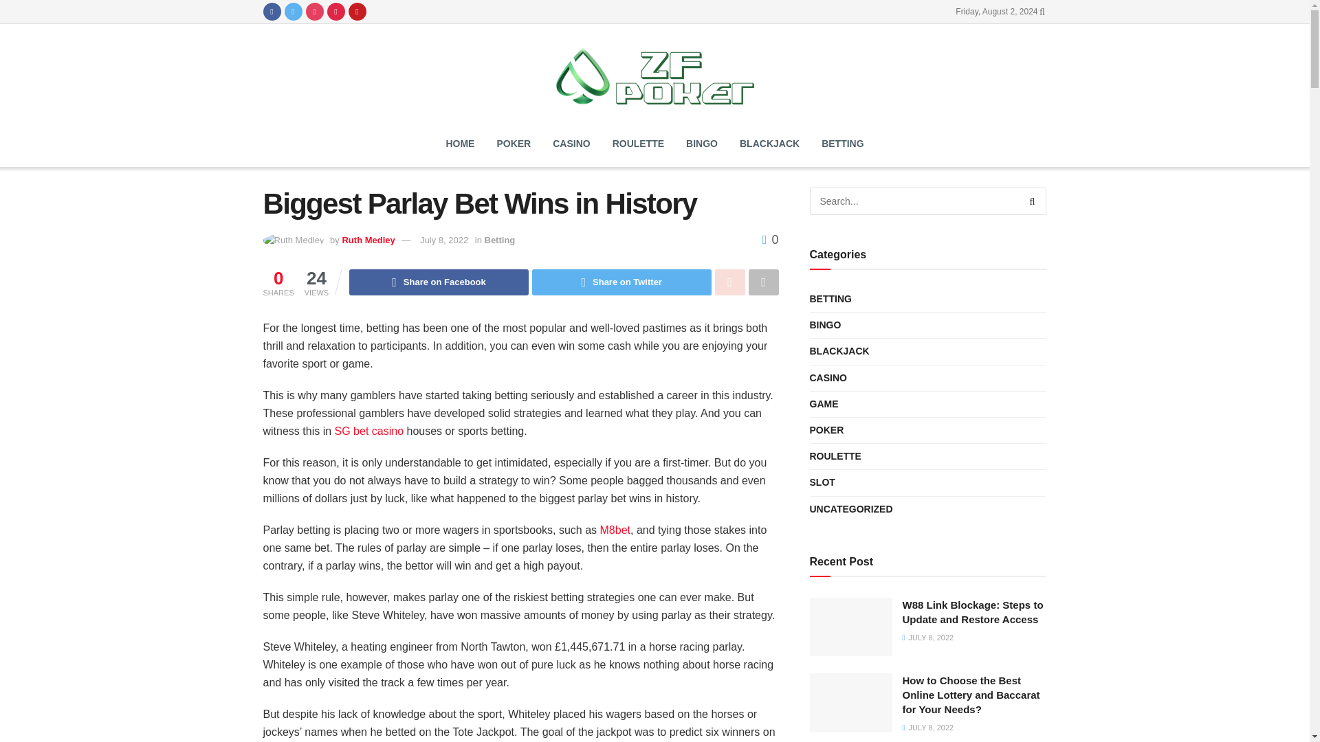 This screenshot has height=742, width=1320. What do you see at coordinates (621, 282) in the screenshot?
I see `Share on Twitter` at bounding box center [621, 282].